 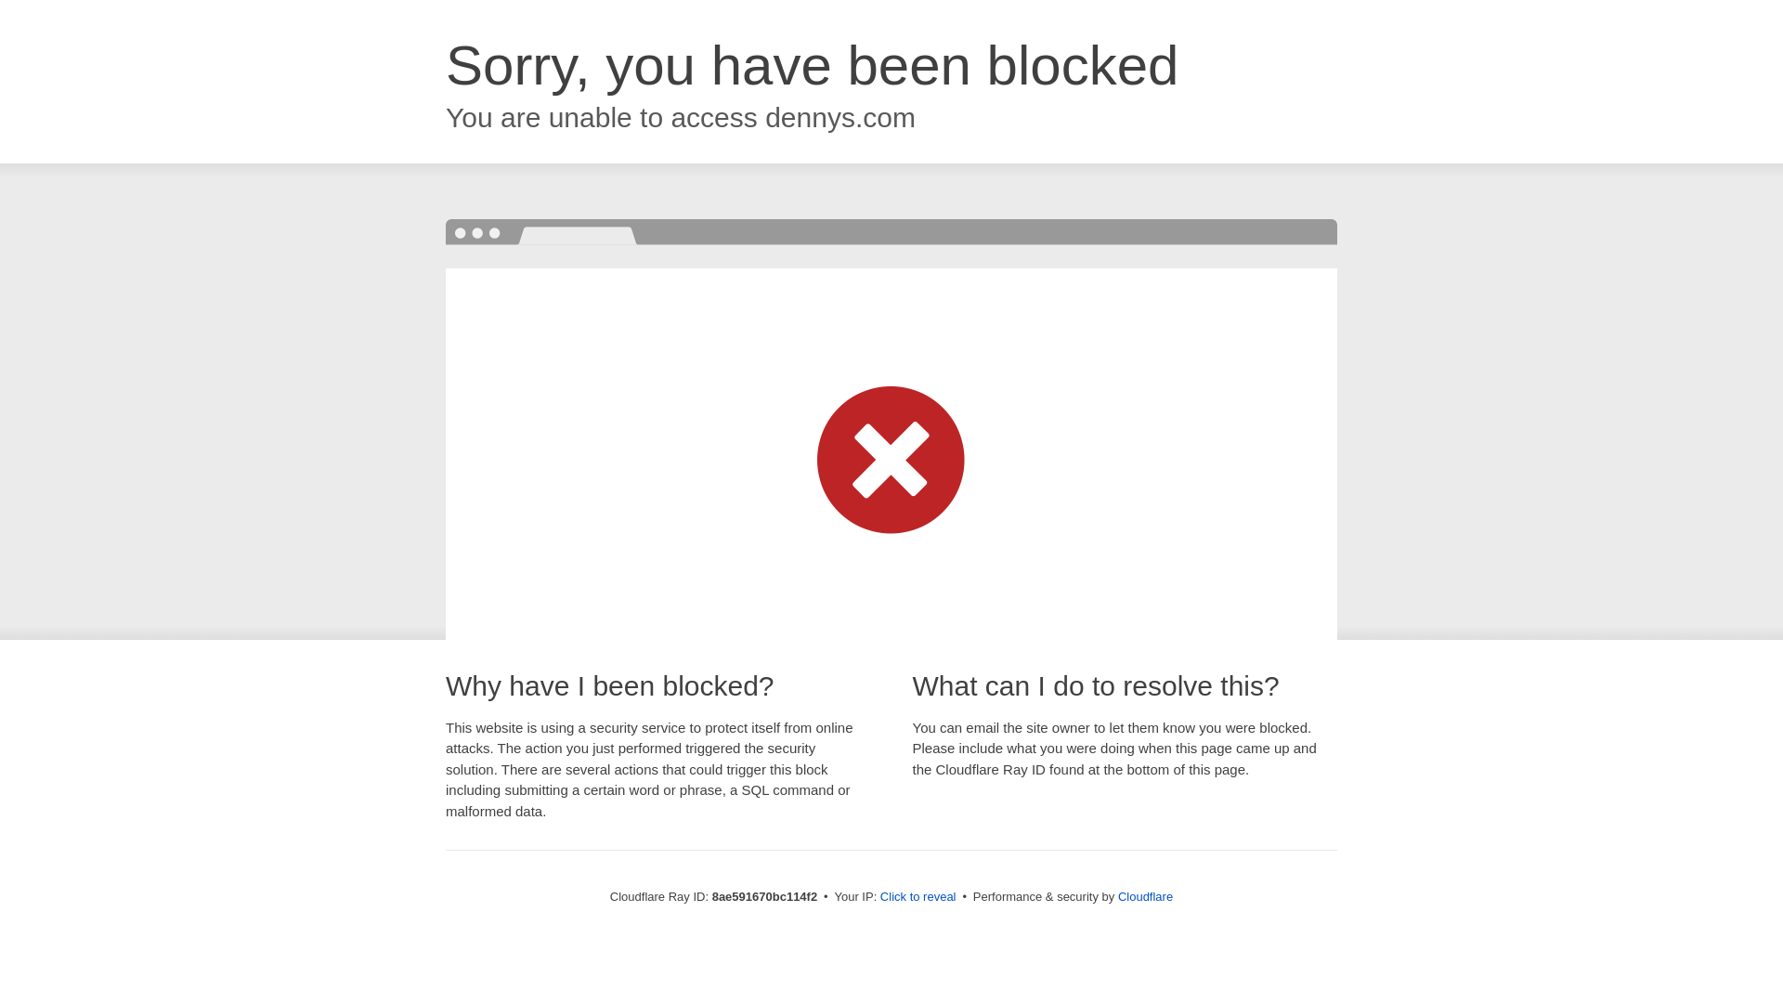 I want to click on Cloudflare, so click(x=1145, y=896).